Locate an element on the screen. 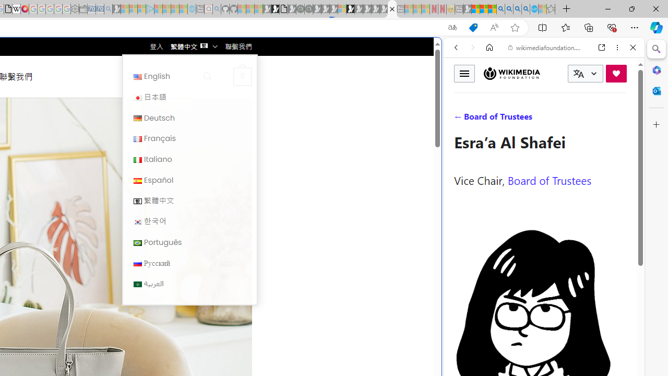 The width and height of the screenshot is (668, 376).  English is located at coordinates (189, 76).